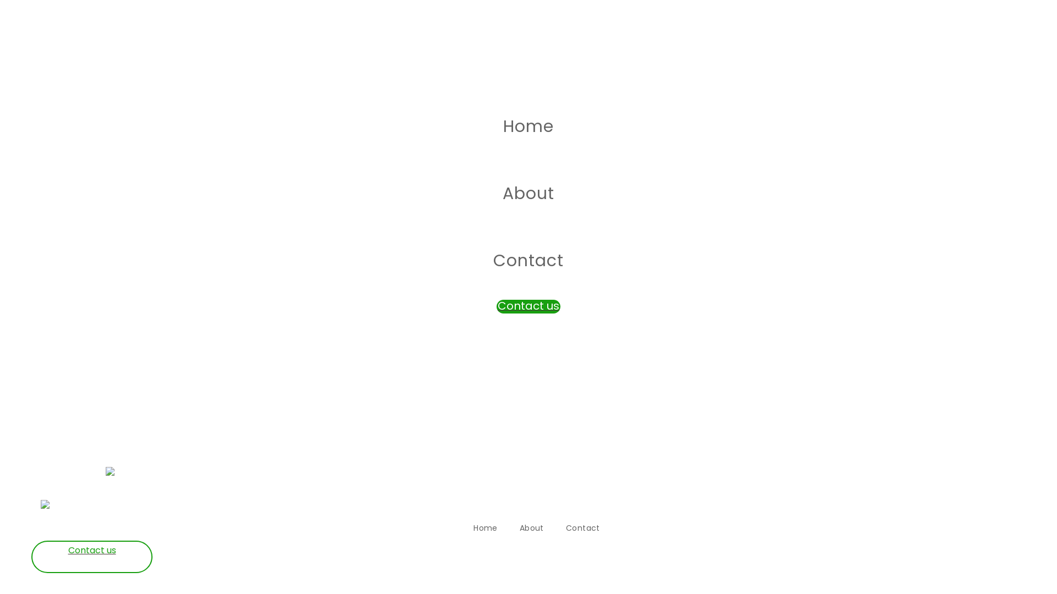 The image size is (1057, 594). Describe the element at coordinates (528, 261) in the screenshot. I see `Contact` at that location.